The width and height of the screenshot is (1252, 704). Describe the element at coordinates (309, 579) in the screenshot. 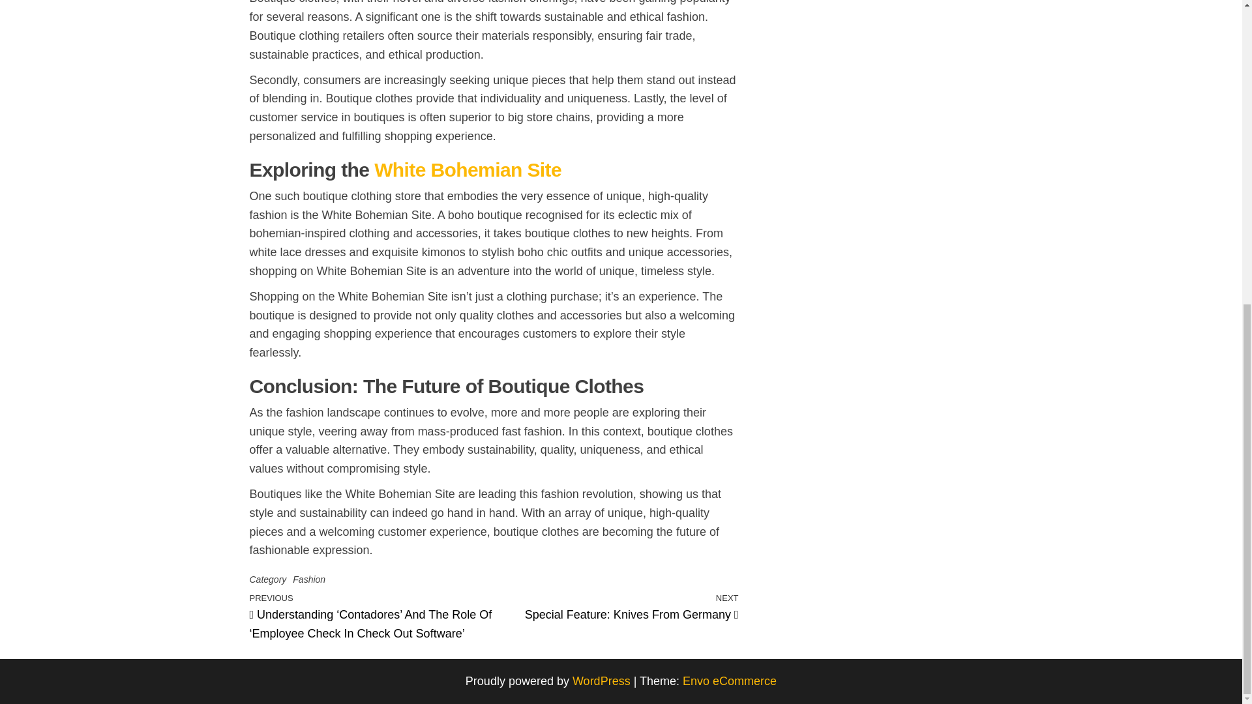

I see `Fashion` at that location.